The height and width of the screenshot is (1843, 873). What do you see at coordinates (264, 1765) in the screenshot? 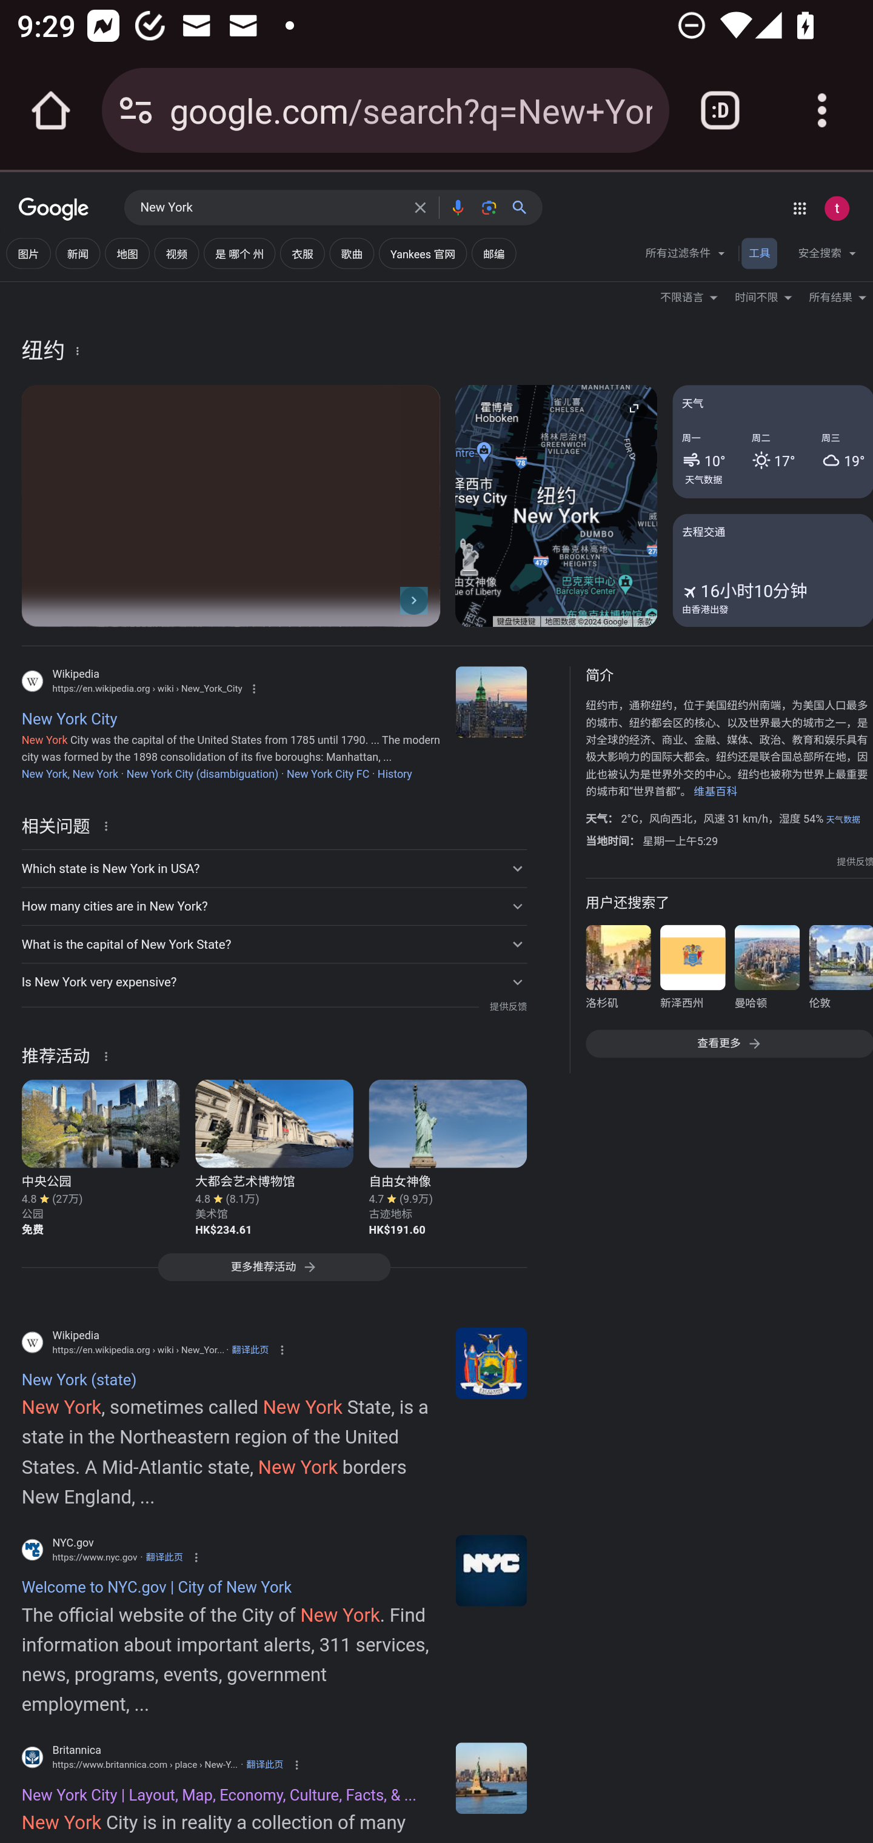
I see `翻译此页` at bounding box center [264, 1765].